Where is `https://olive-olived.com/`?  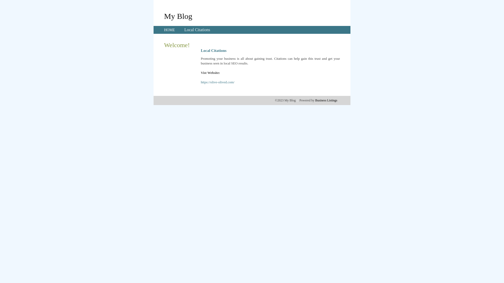 https://olive-olived.com/ is located at coordinates (218, 82).